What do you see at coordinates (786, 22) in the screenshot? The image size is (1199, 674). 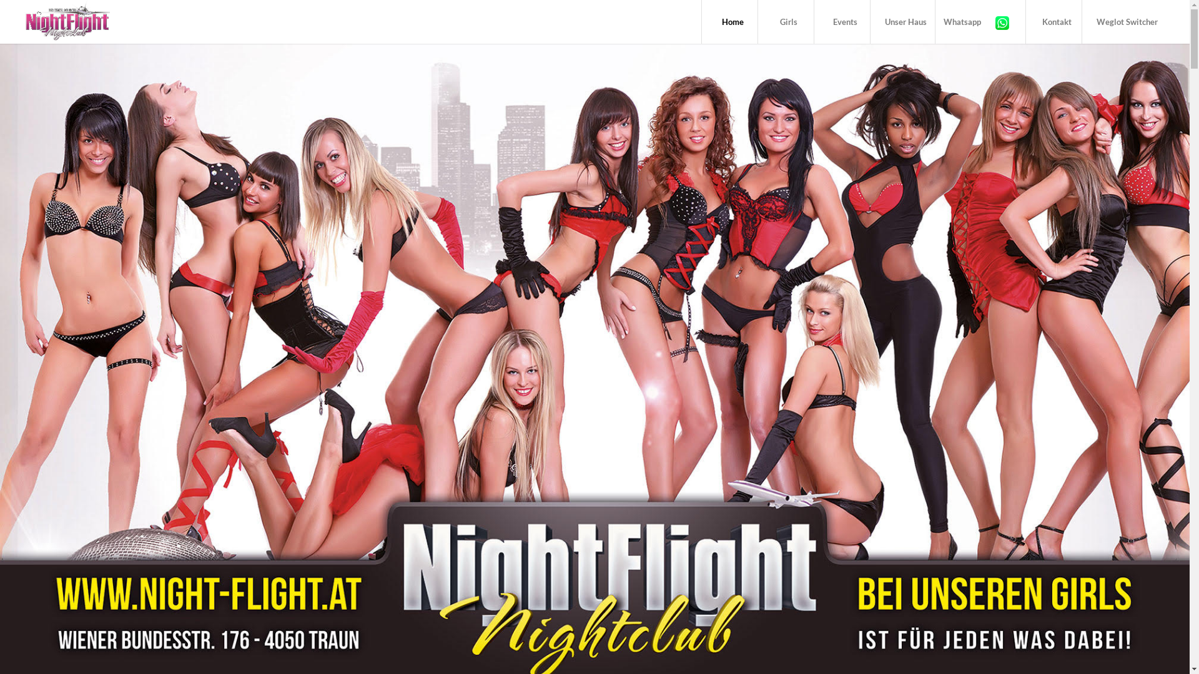 I see `Girls` at bounding box center [786, 22].